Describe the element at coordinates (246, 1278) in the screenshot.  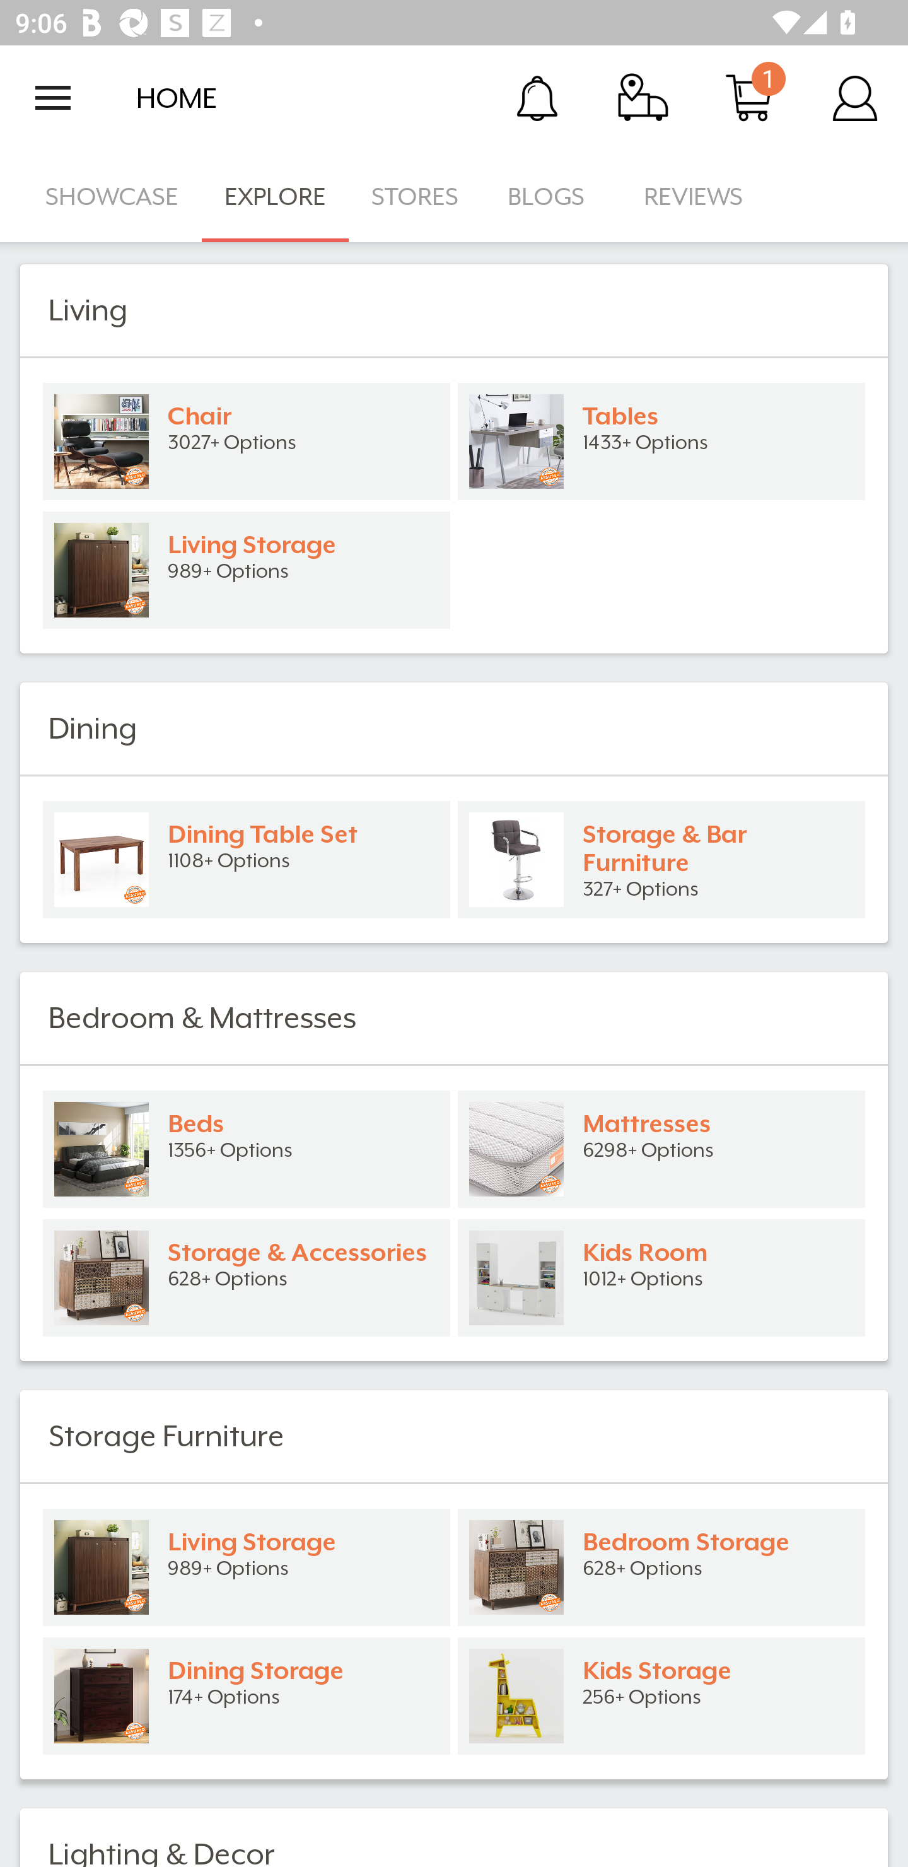
I see `Storage & Accessories 628+ Options` at that location.